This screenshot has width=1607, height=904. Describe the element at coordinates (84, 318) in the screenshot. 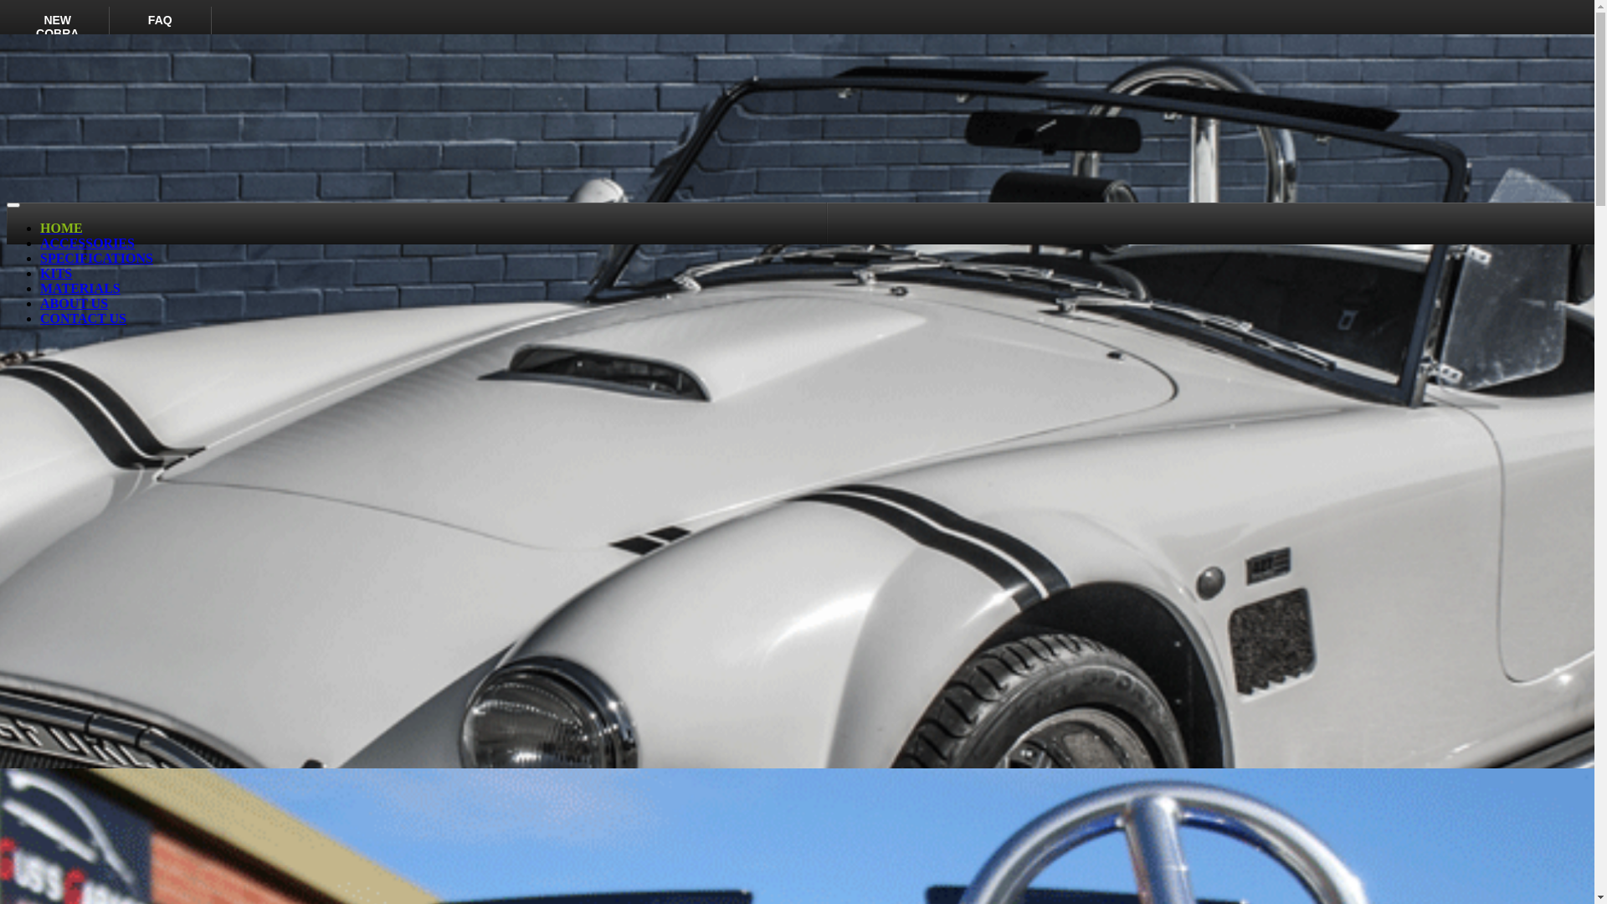

I see `CONTACT US` at that location.